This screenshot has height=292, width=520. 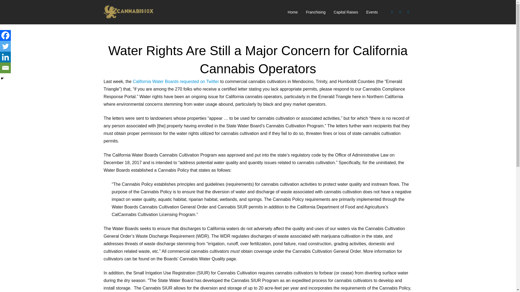 I want to click on LinkedIn, so click(x=408, y=12).